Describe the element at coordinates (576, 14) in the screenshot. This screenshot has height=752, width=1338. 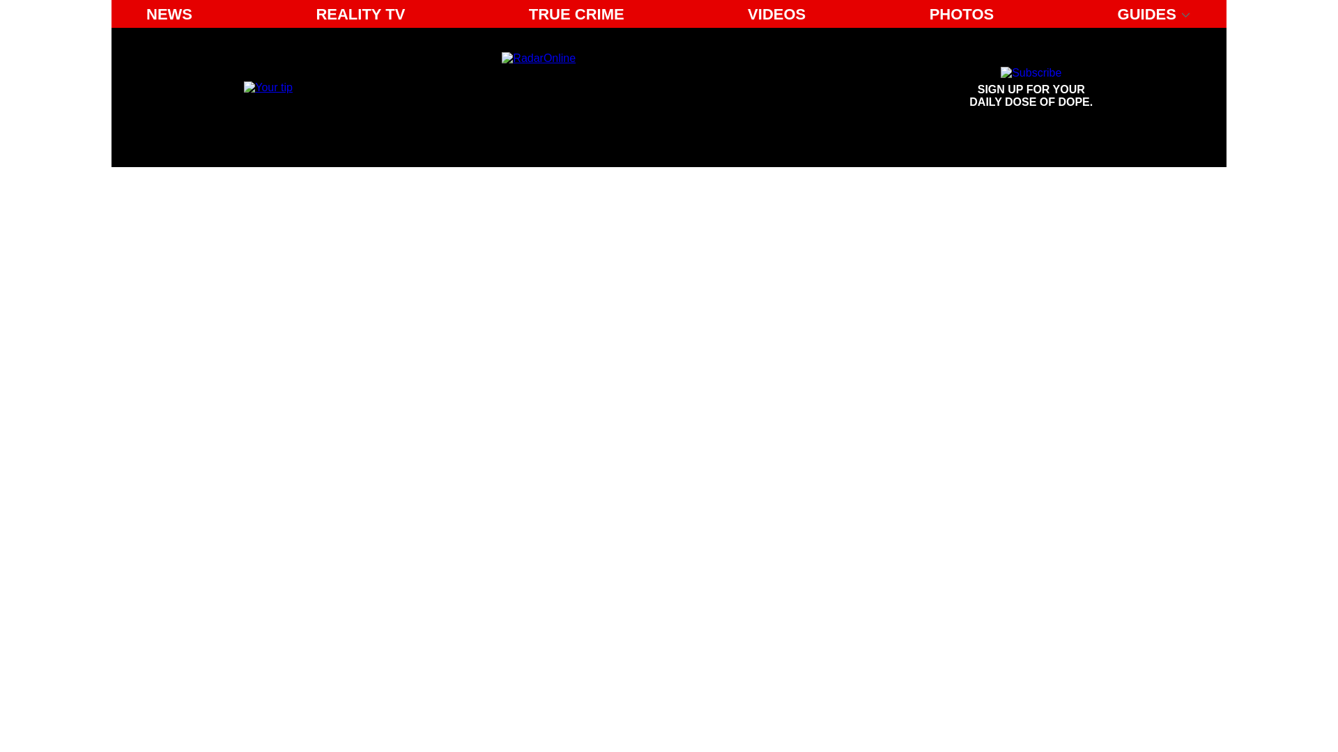
I see `TRUE CRIME` at that location.